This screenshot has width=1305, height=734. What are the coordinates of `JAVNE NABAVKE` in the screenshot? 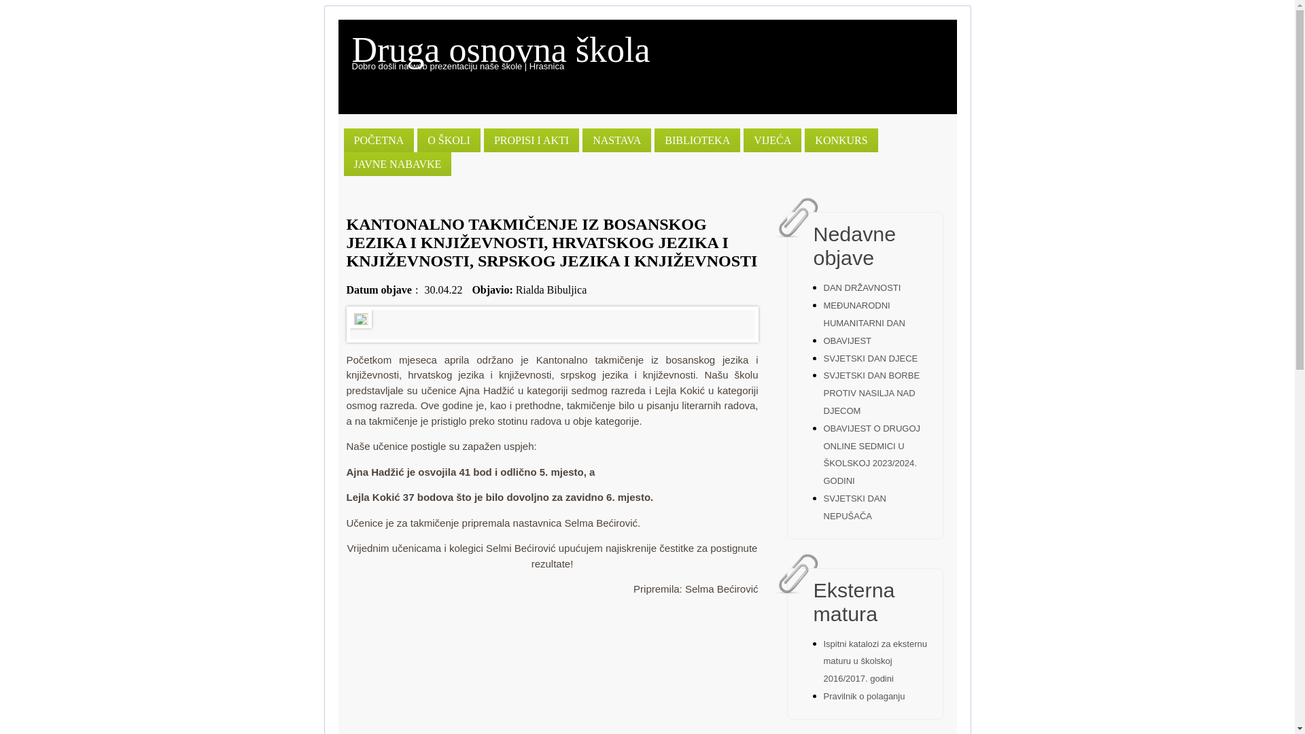 It's located at (398, 164).